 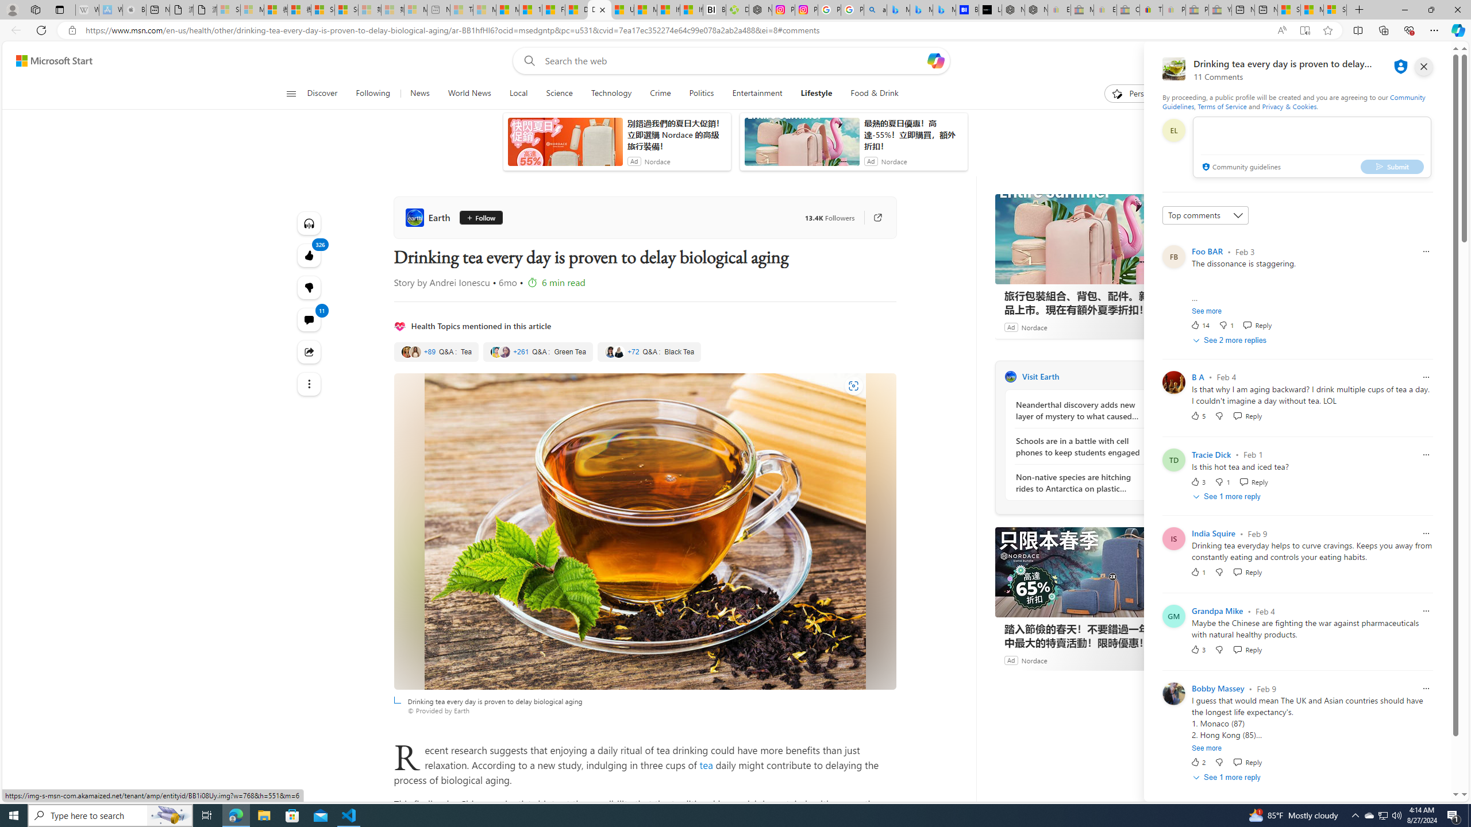 What do you see at coordinates (1457, 10) in the screenshot?
I see `Close` at bounding box center [1457, 10].